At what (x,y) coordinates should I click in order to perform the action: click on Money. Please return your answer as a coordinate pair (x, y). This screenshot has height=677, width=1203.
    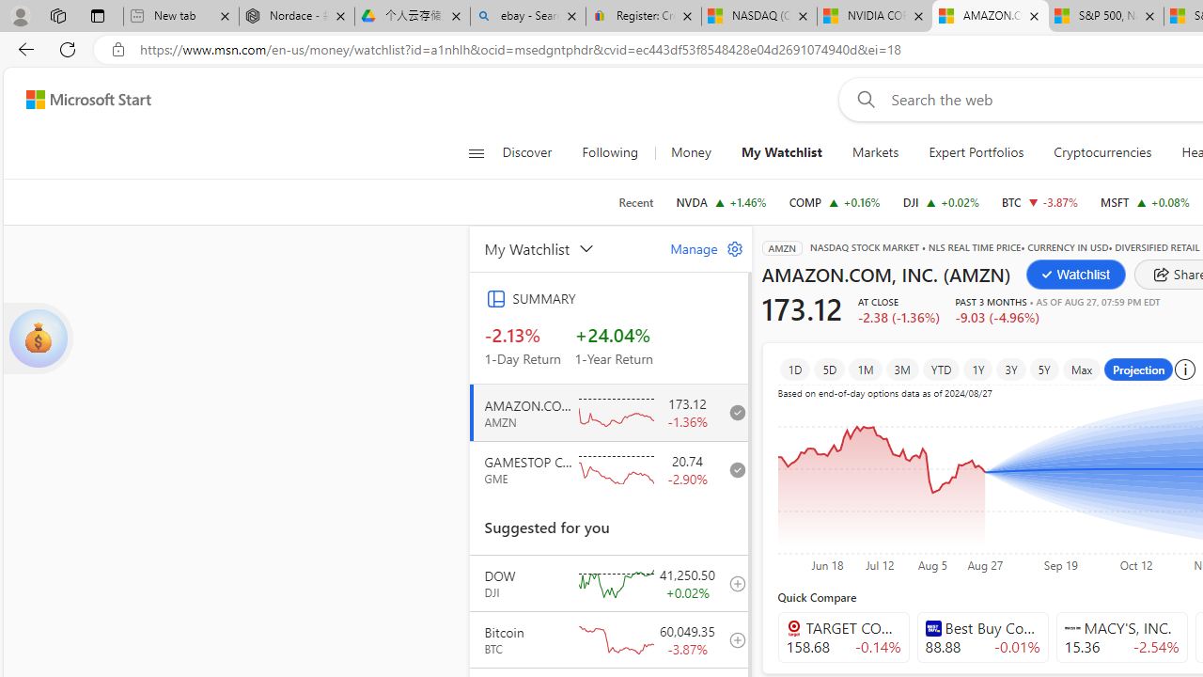
    Looking at the image, I should click on (691, 152).